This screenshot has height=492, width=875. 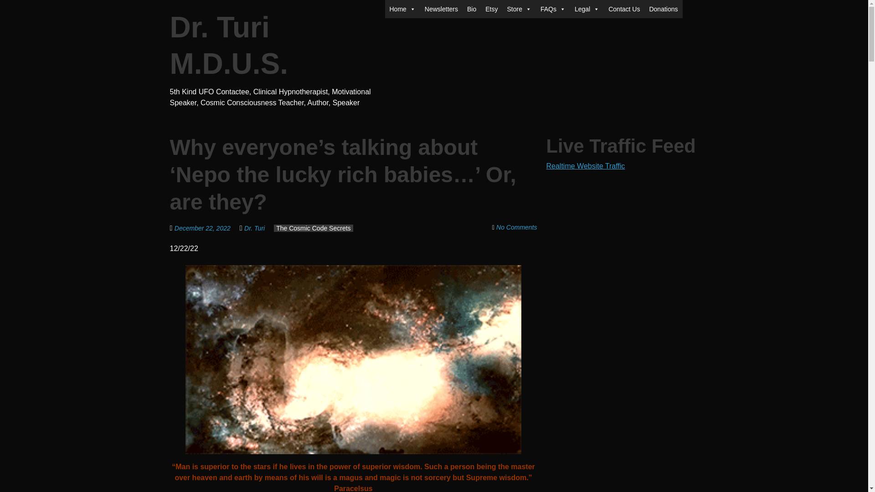 What do you see at coordinates (402, 9) in the screenshot?
I see `Home` at bounding box center [402, 9].